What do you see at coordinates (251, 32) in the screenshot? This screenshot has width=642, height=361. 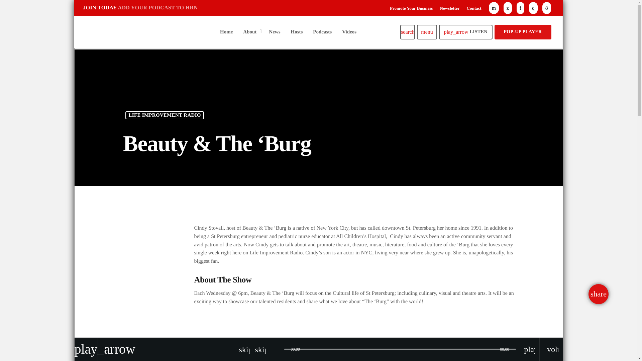 I see `About` at bounding box center [251, 32].